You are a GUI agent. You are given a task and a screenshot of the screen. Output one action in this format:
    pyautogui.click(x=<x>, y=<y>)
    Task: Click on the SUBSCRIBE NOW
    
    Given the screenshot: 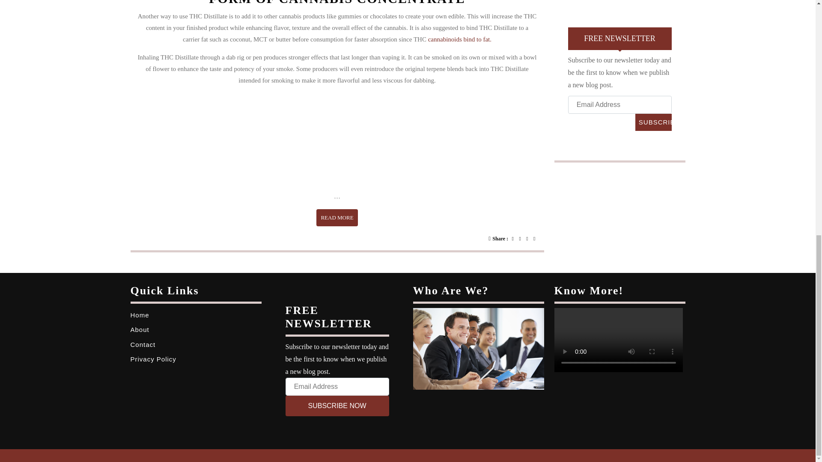 What is the action you would take?
    pyautogui.click(x=139, y=315)
    